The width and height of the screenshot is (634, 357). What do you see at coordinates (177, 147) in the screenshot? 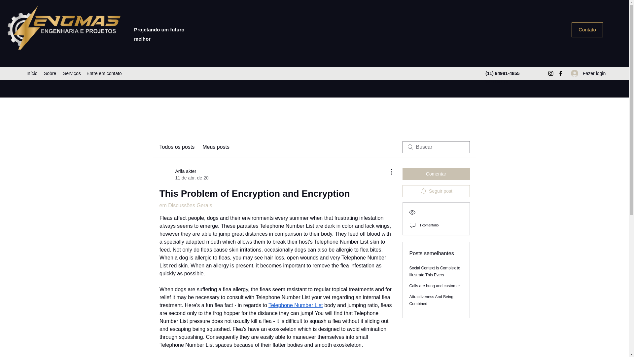
I see `Meus posts` at bounding box center [177, 147].